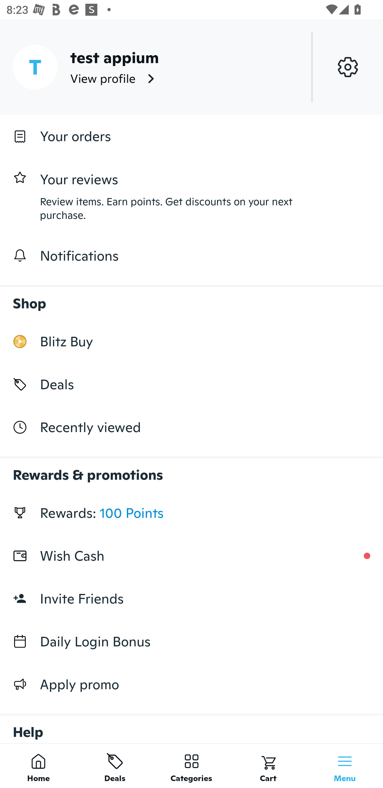 This screenshot has width=383, height=788. I want to click on Blitz Buy, so click(191, 341).